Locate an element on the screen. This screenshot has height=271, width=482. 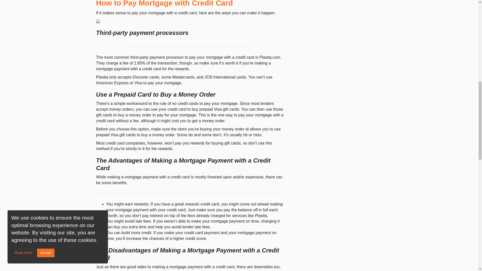
How to Pay Mortgage with Credit Card is located at coordinates (164, 4).